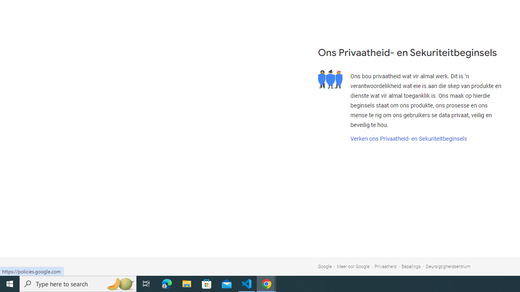 The image size is (520, 292). What do you see at coordinates (408, 139) in the screenshot?
I see `Verken ons Privaatheid- en Sekuriteitbeginsels` at bounding box center [408, 139].